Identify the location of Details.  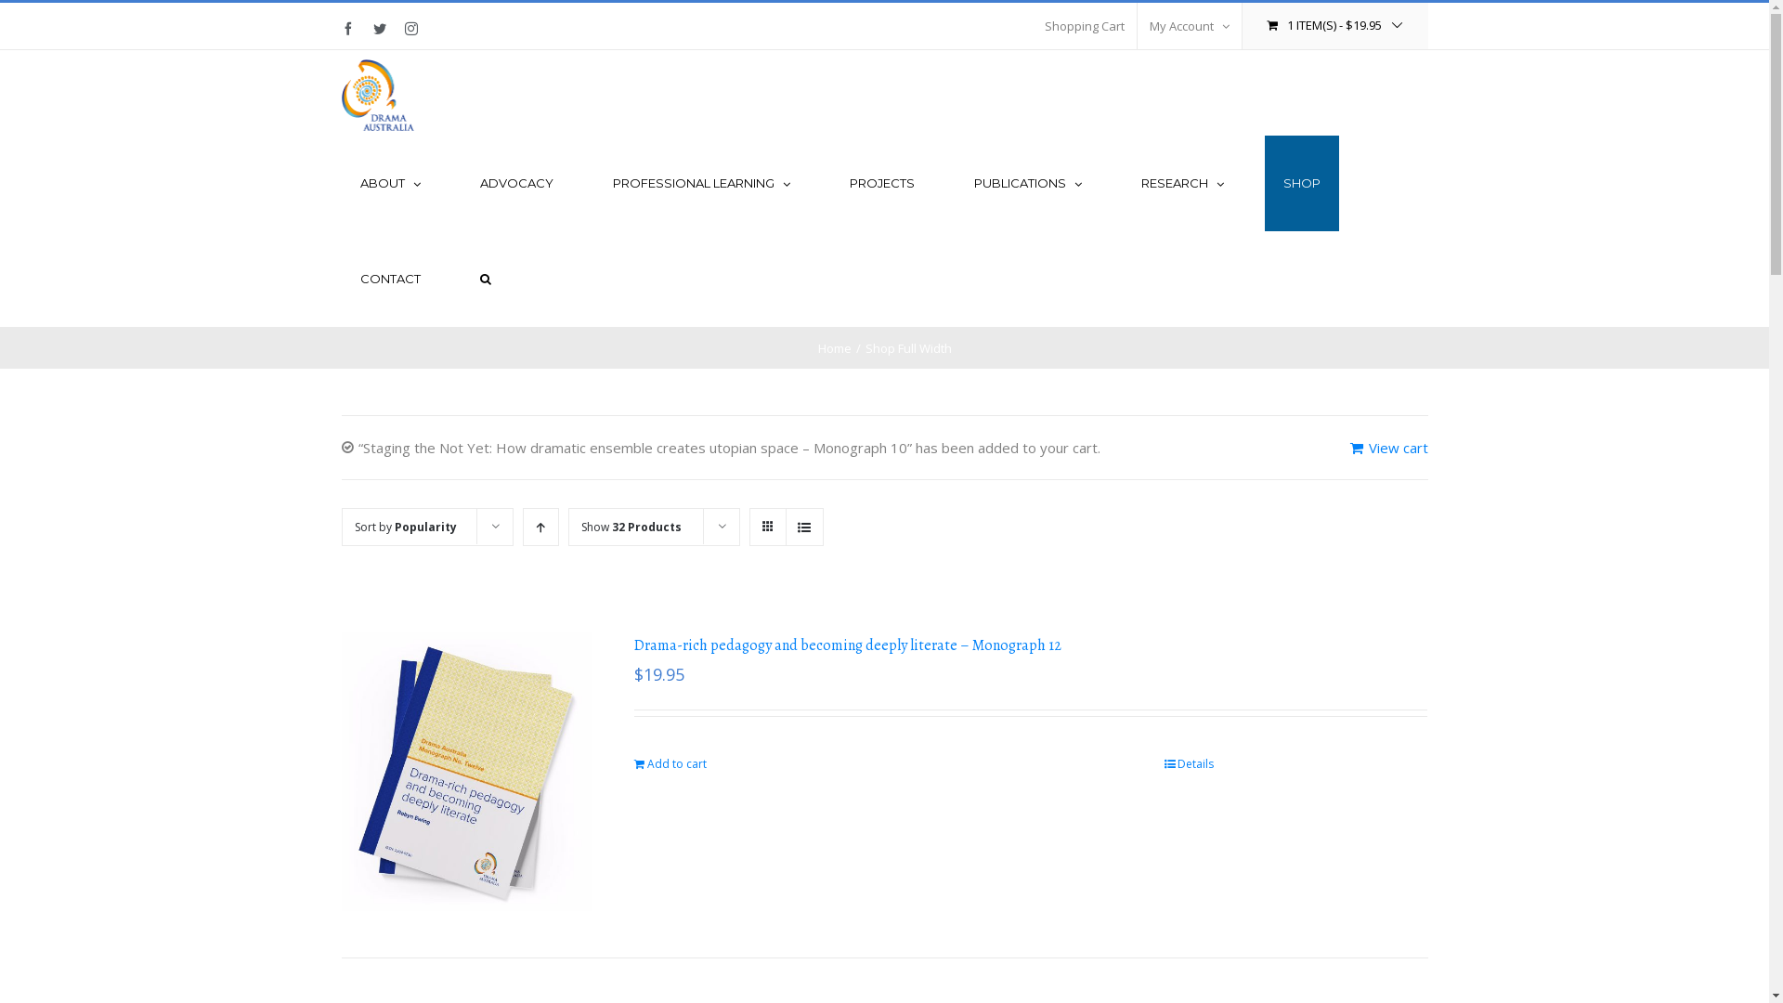
(1189, 764).